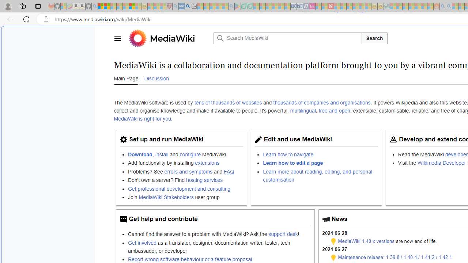 The width and height of the screenshot is (468, 263). I want to click on Main menu, so click(117, 38).